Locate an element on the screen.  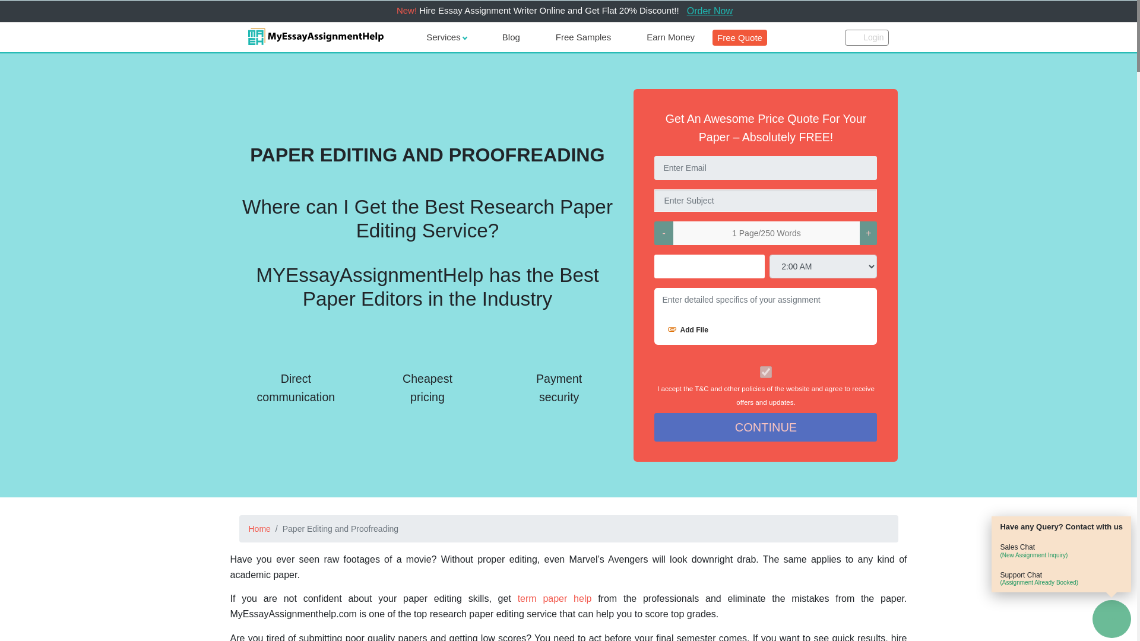
1 is located at coordinates (766, 372).